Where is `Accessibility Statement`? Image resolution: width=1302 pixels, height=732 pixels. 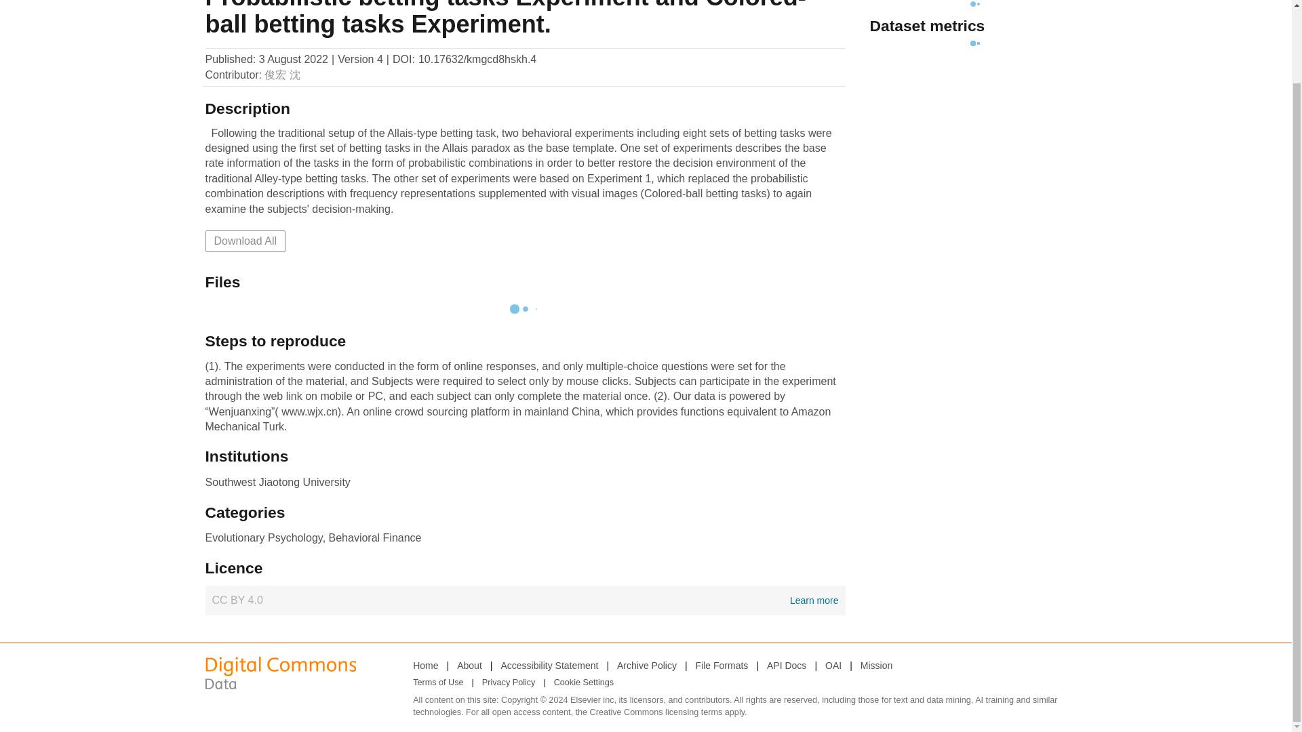 Accessibility Statement is located at coordinates (549, 665).